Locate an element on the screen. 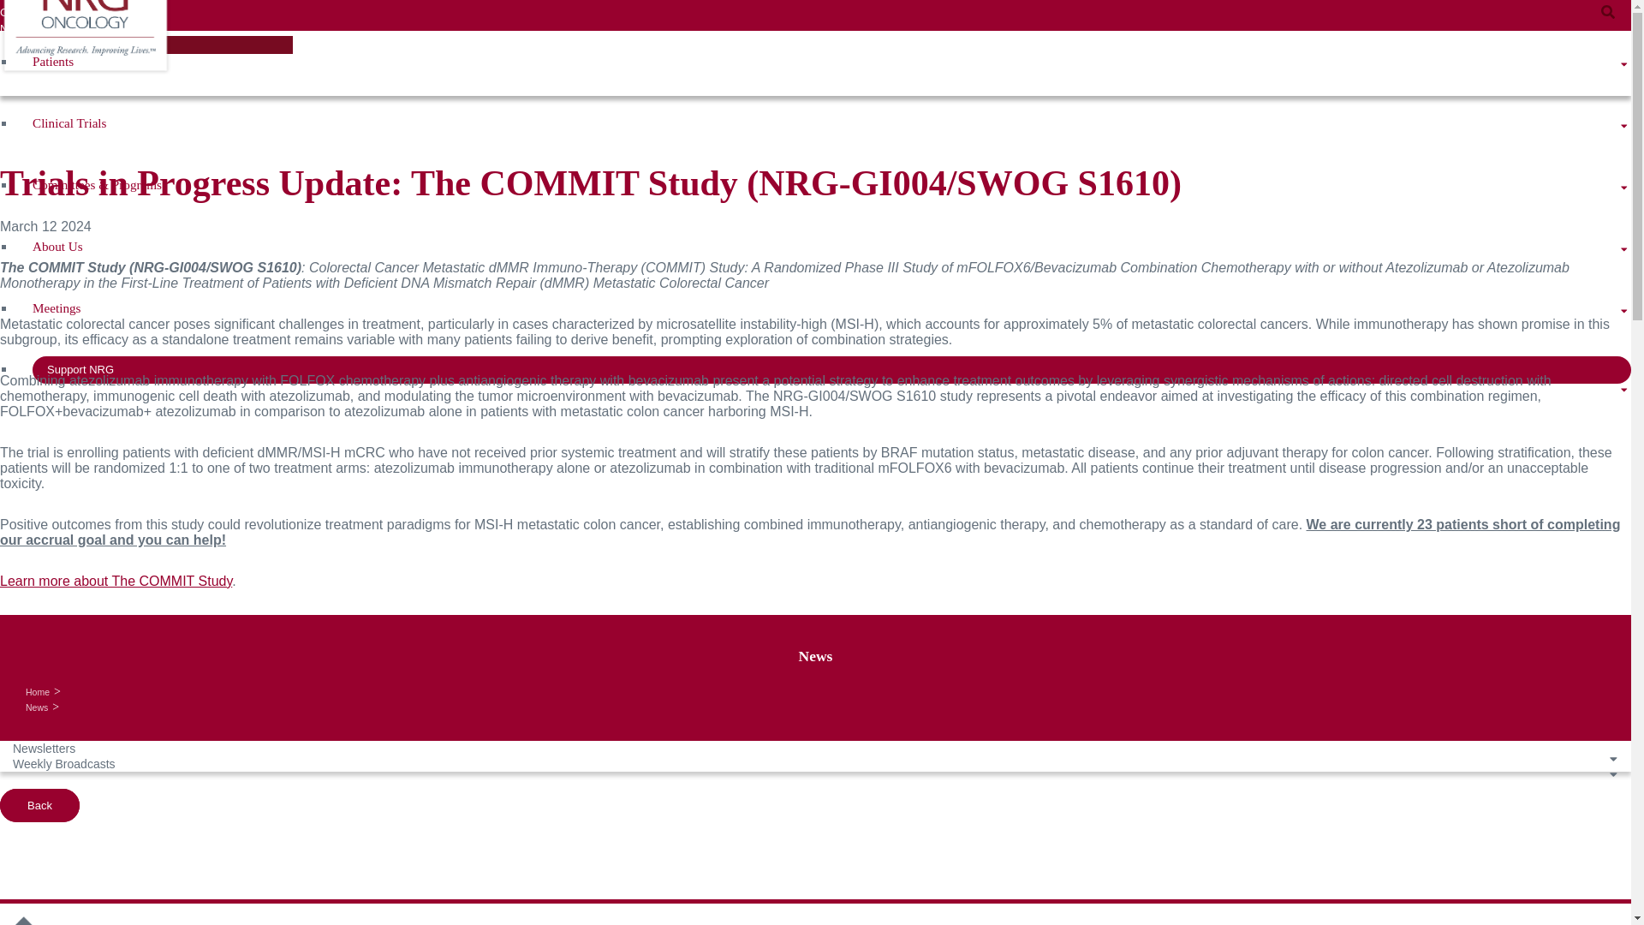 This screenshot has height=925, width=1644. NRG is located at coordinates (86, 19).